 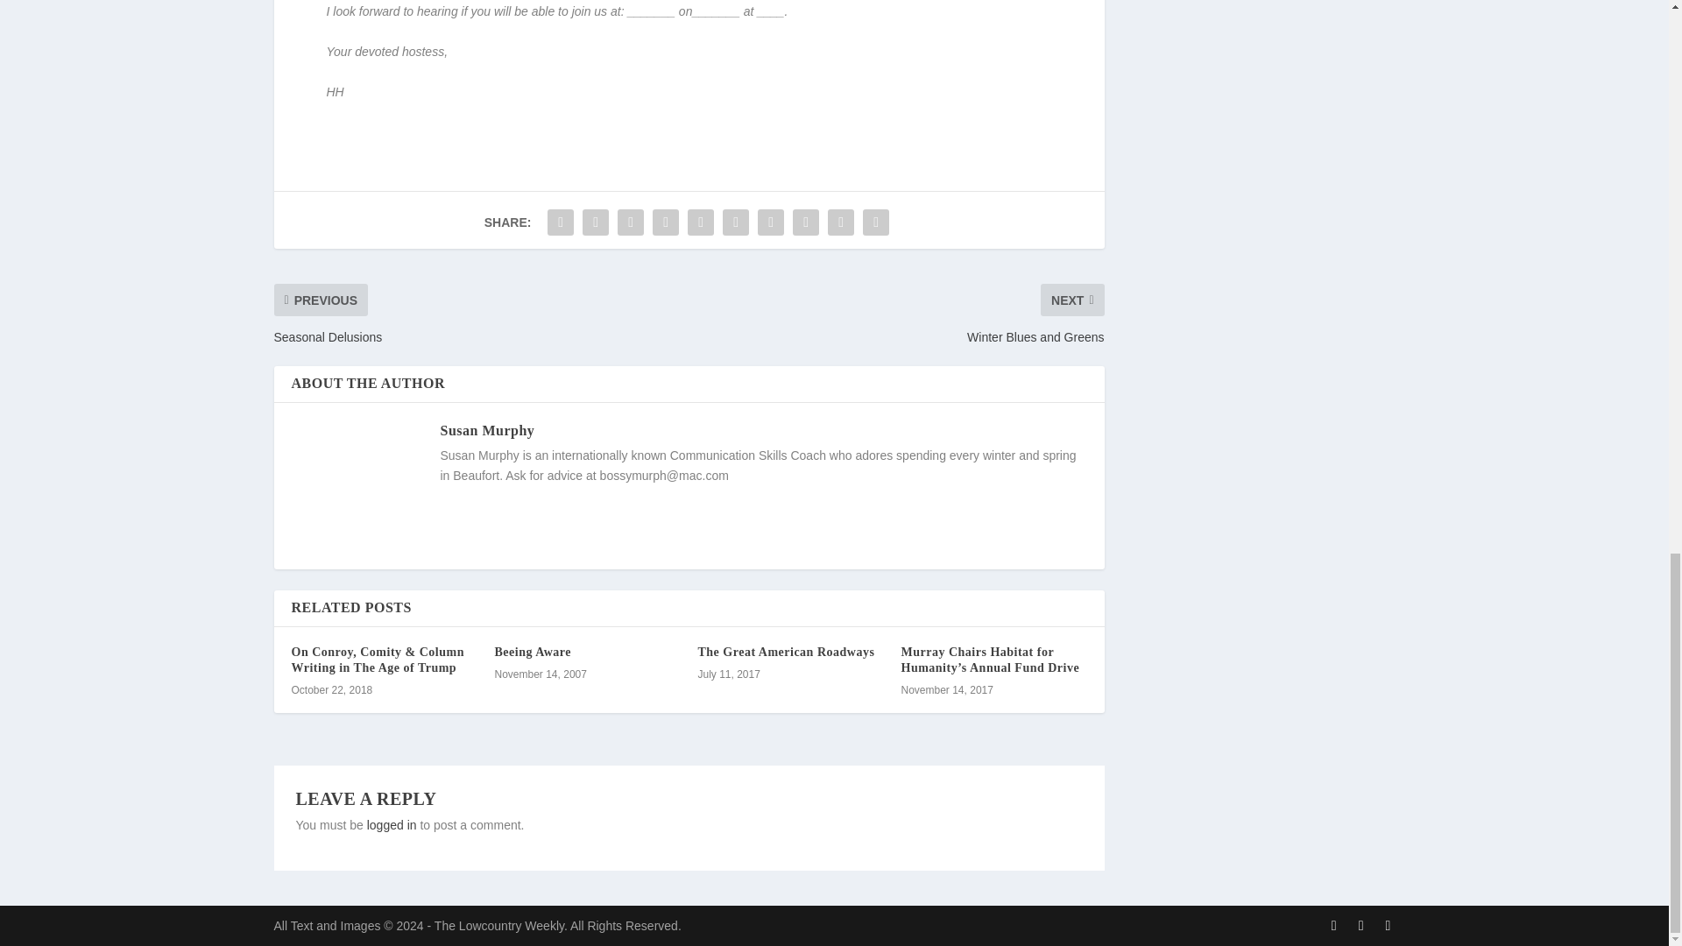 What do you see at coordinates (736, 222) in the screenshot?
I see `Share "Aunt Bossy" via LinkedIn` at bounding box center [736, 222].